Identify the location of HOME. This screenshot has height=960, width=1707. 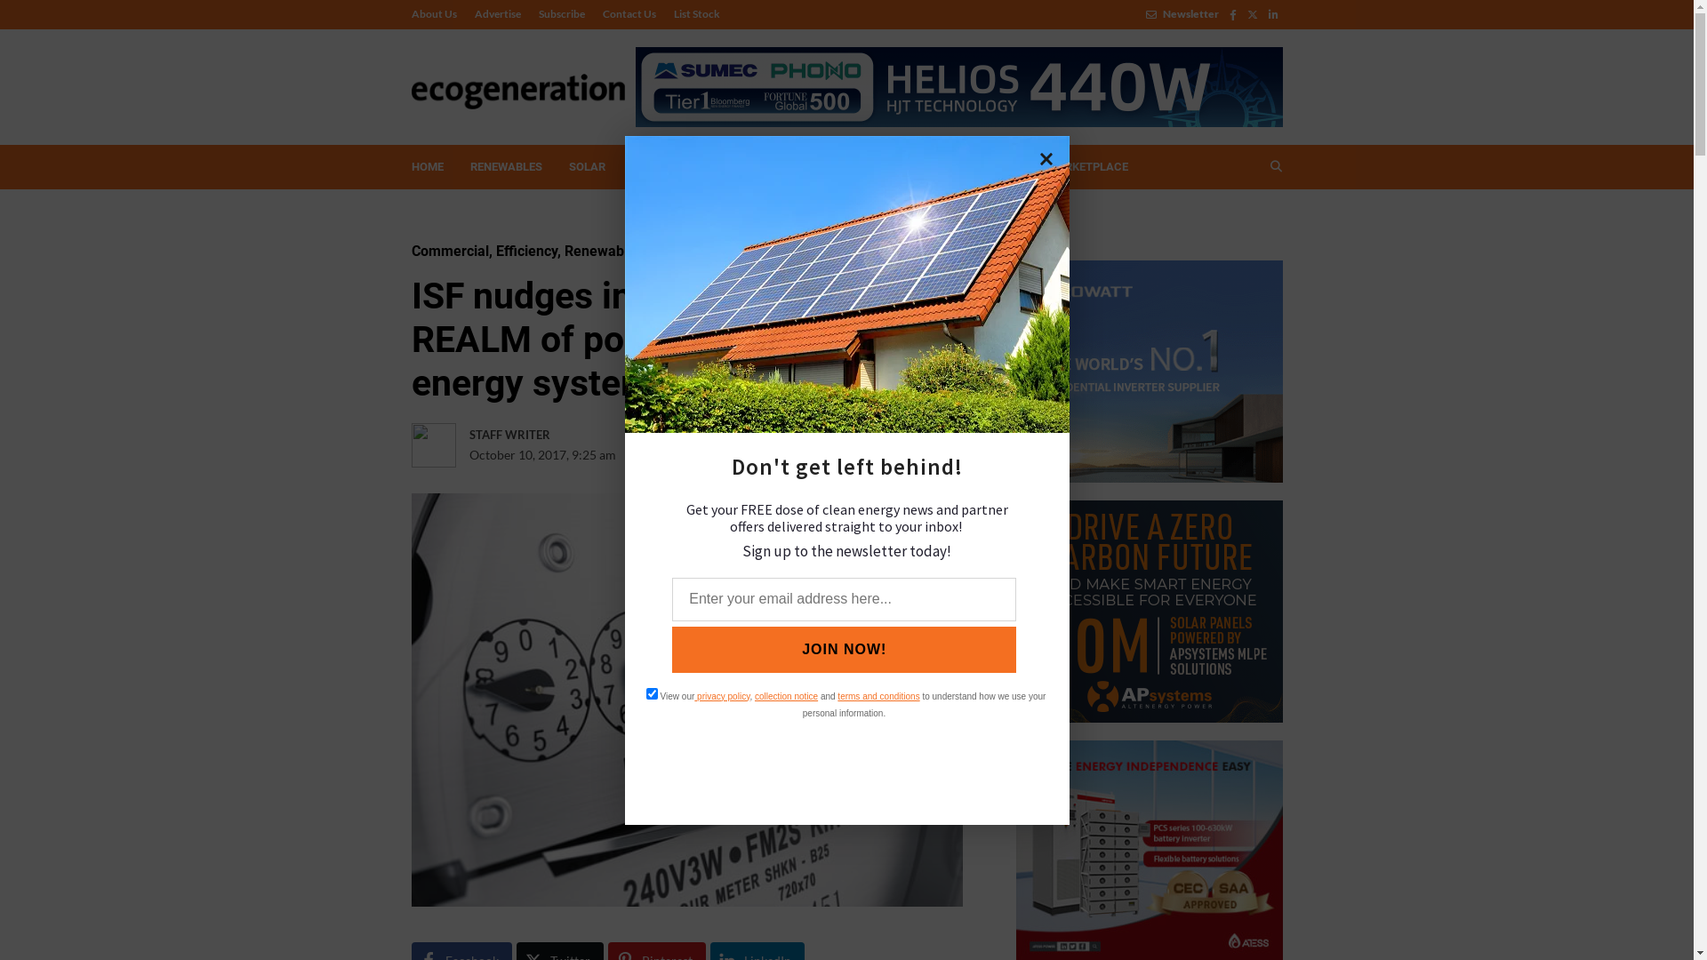
(428, 167).